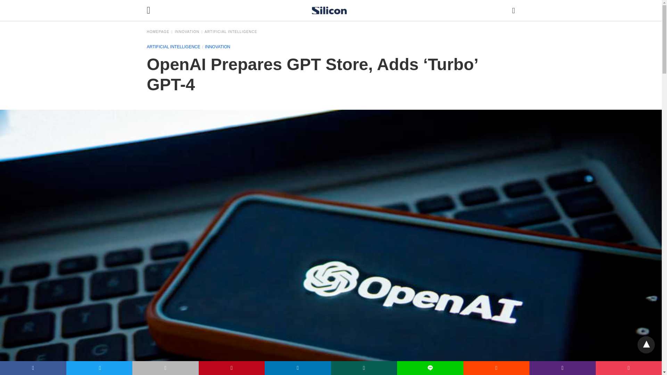 Image resolution: width=667 pixels, height=375 pixels. What do you see at coordinates (217, 47) in the screenshot?
I see `Innovation` at bounding box center [217, 47].